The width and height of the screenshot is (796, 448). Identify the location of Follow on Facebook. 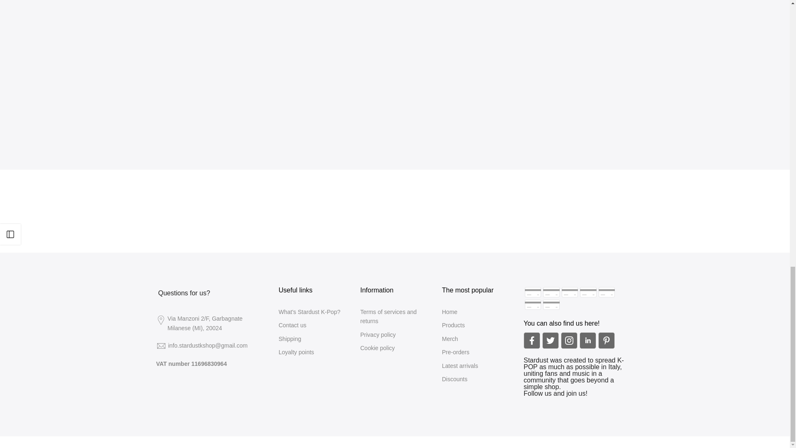
(532, 341).